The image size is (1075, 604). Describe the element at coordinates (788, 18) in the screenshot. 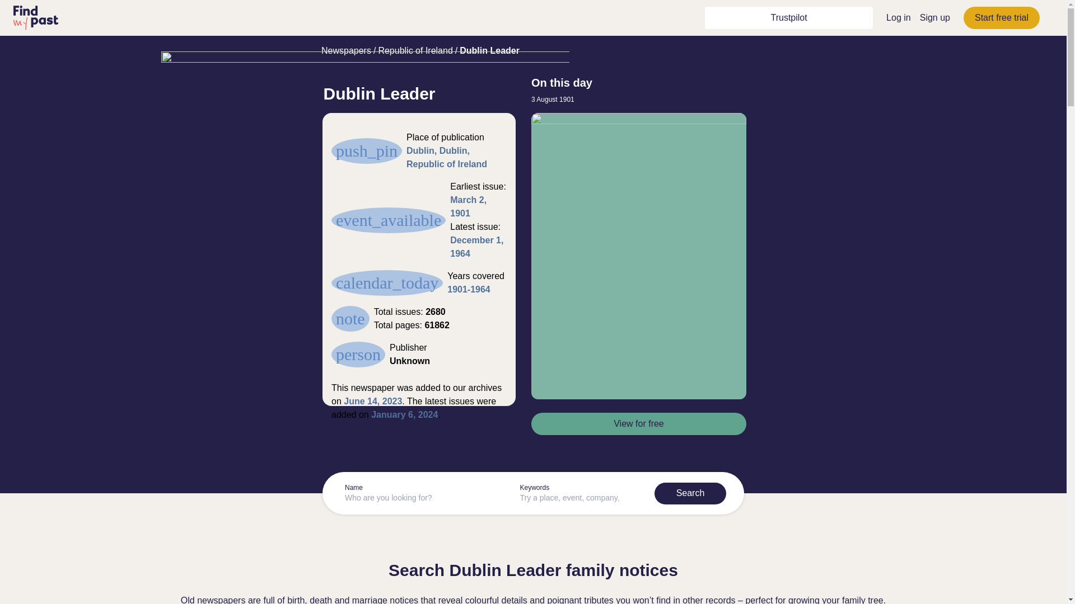

I see `Trustpilot` at that location.